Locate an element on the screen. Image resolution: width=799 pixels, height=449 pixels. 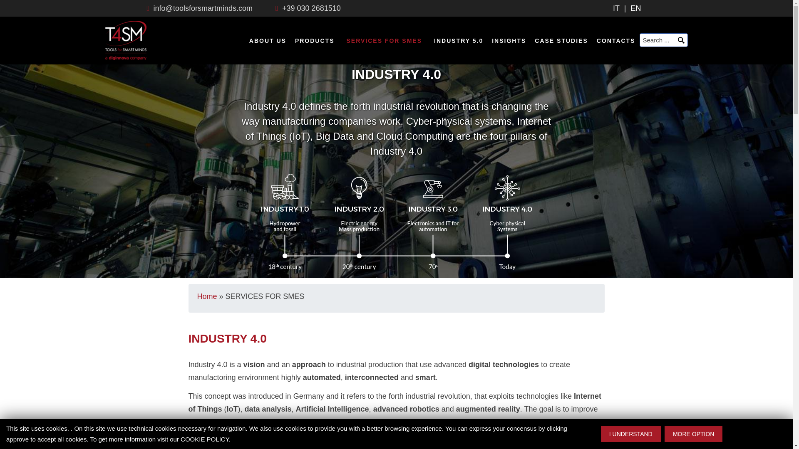
INSIGHTS is located at coordinates (509, 30).